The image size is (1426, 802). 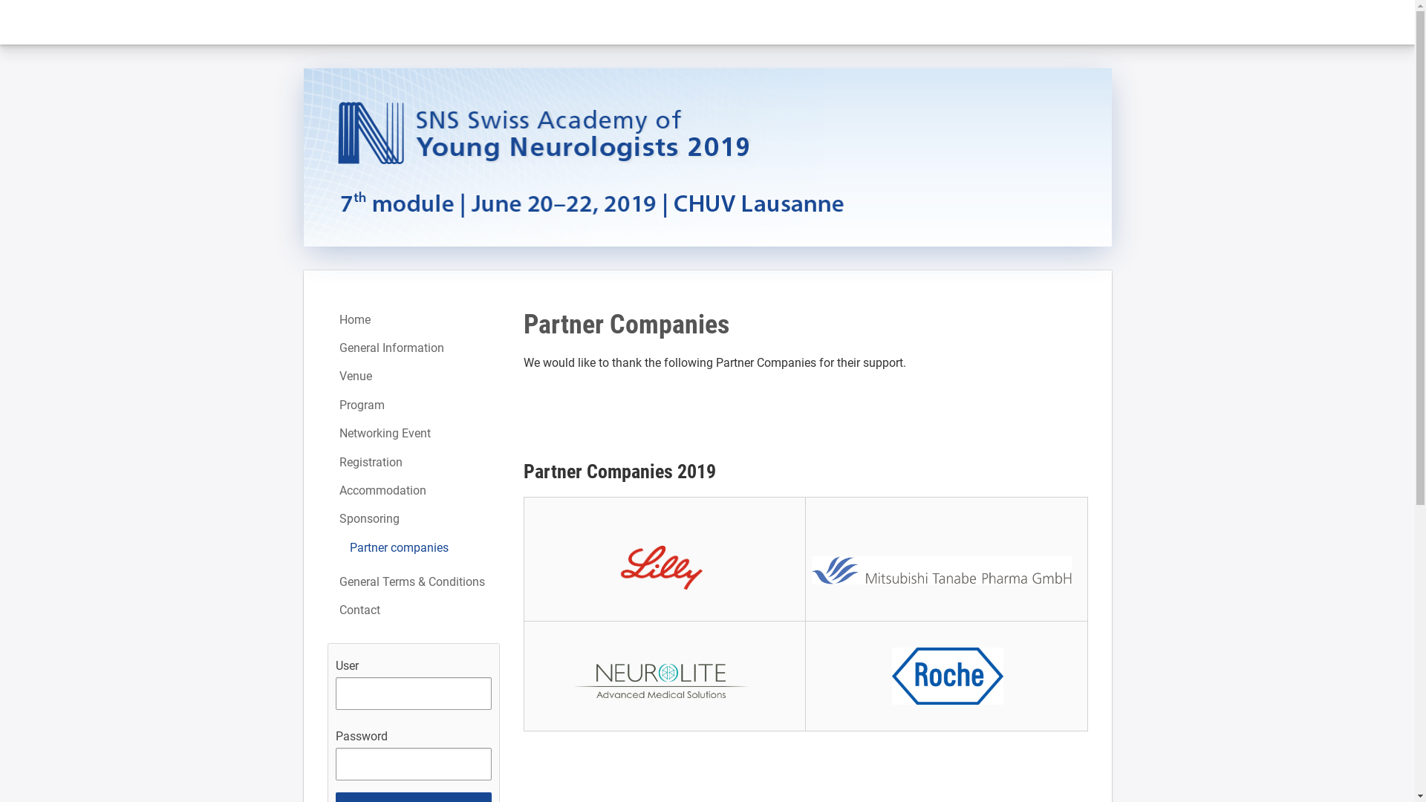 I want to click on General Terms & Conditions, so click(x=413, y=582).